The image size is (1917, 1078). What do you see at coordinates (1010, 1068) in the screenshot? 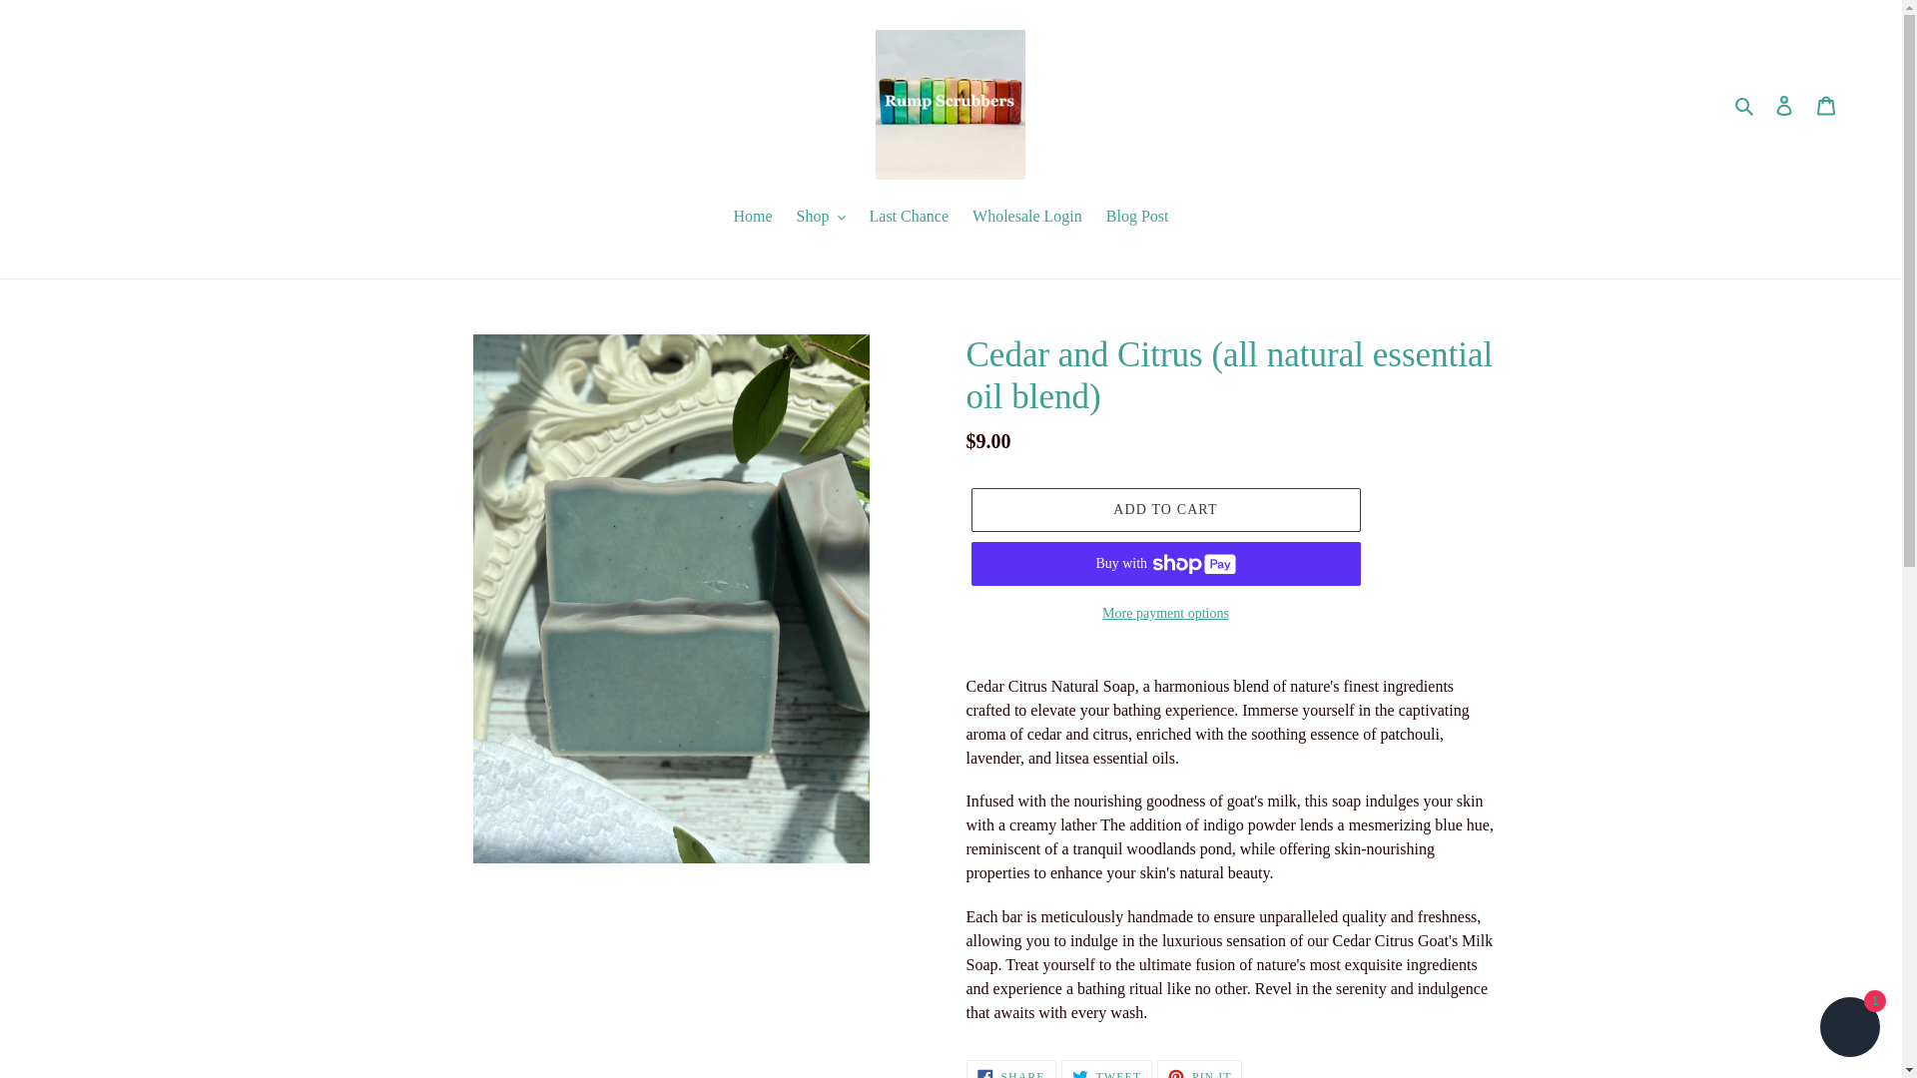
I see `Shopify online store chat` at bounding box center [1010, 1068].